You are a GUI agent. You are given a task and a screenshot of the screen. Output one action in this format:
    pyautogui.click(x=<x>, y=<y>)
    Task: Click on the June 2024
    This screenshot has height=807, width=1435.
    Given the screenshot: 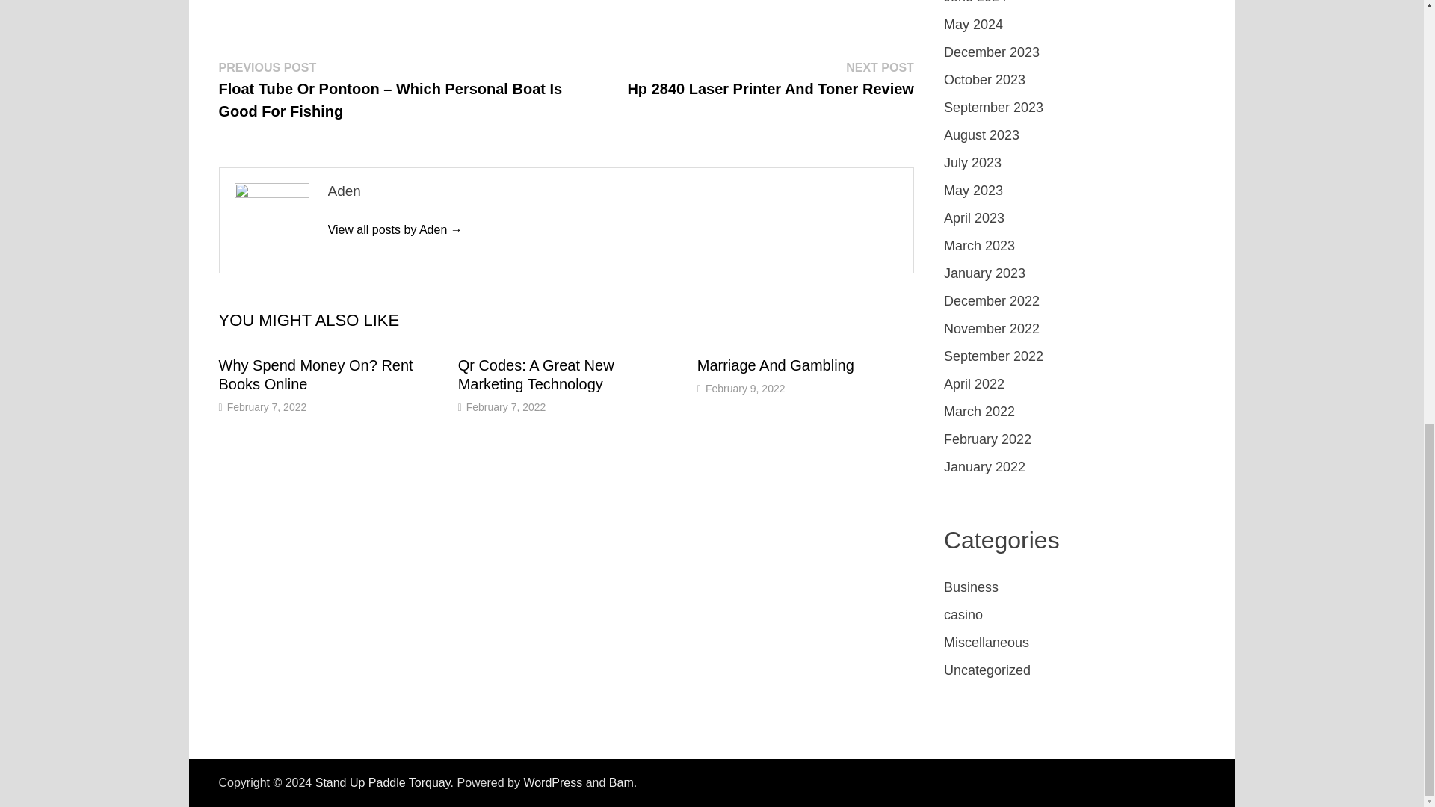 What is the action you would take?
    pyautogui.click(x=975, y=2)
    